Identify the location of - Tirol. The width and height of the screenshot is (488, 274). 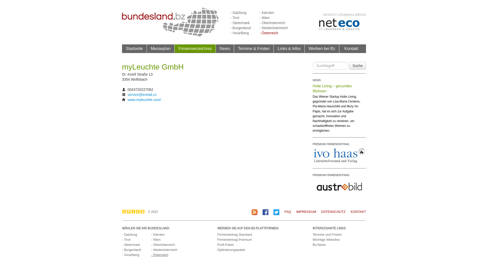
(126, 239).